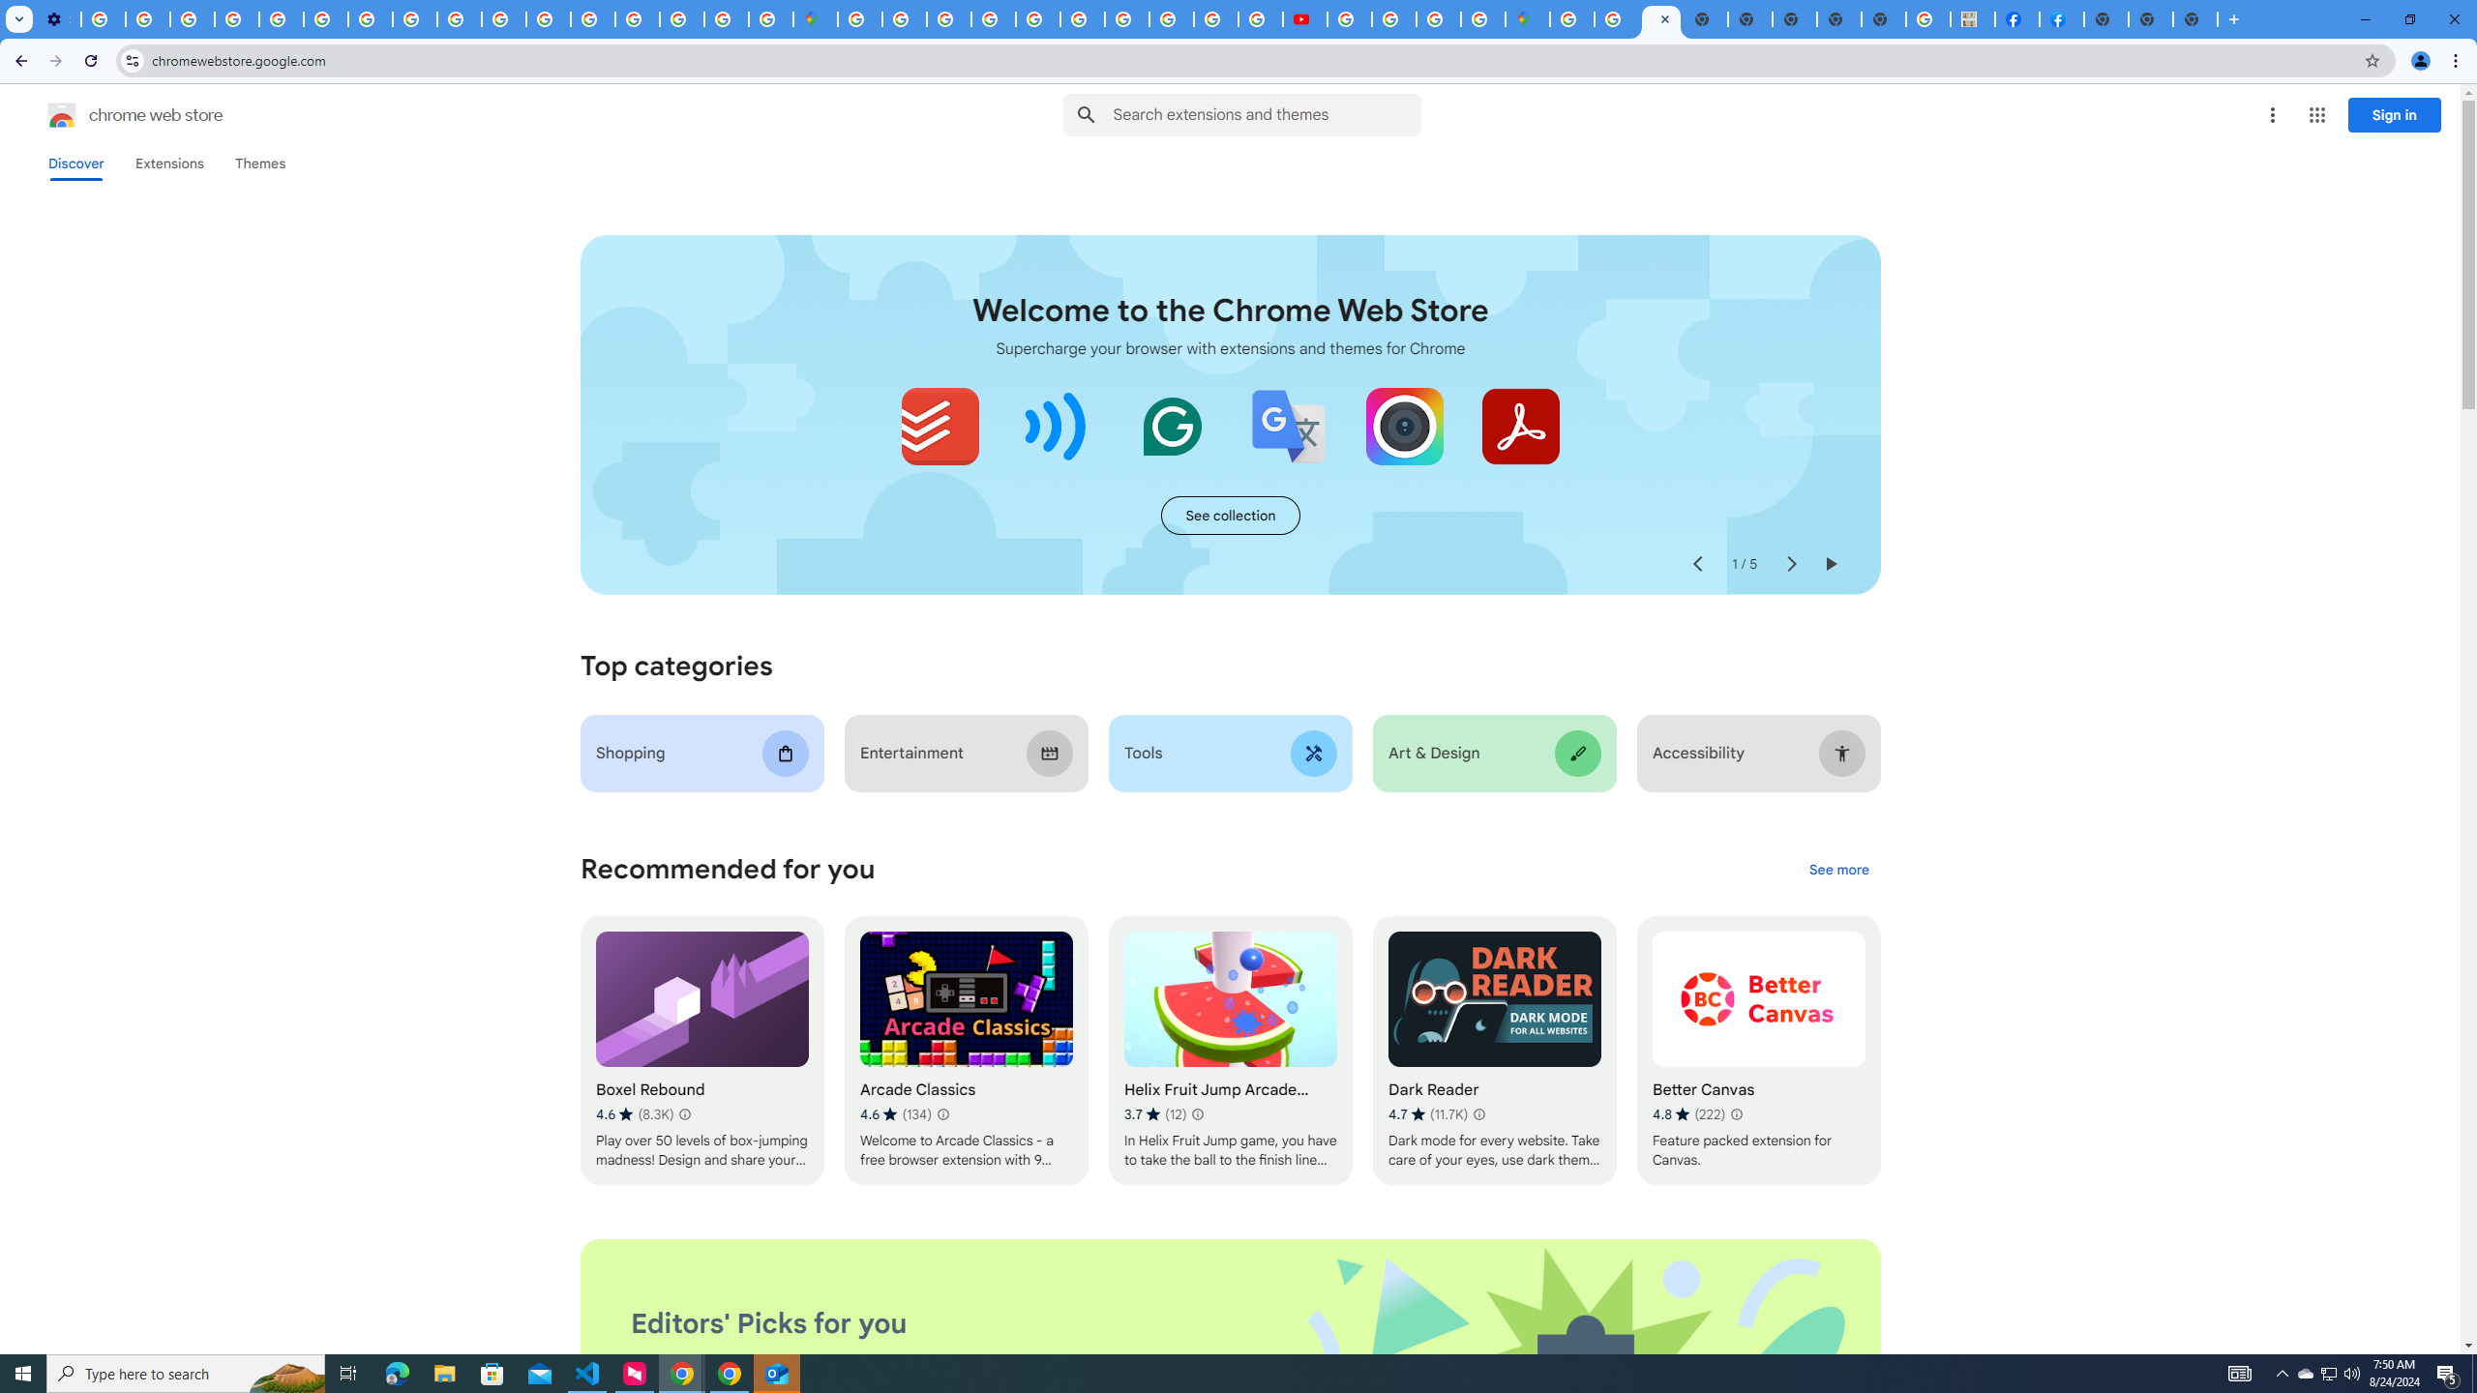 This screenshot has height=1393, width=2477. Describe the element at coordinates (1527, 19) in the screenshot. I see `Google Maps` at that location.